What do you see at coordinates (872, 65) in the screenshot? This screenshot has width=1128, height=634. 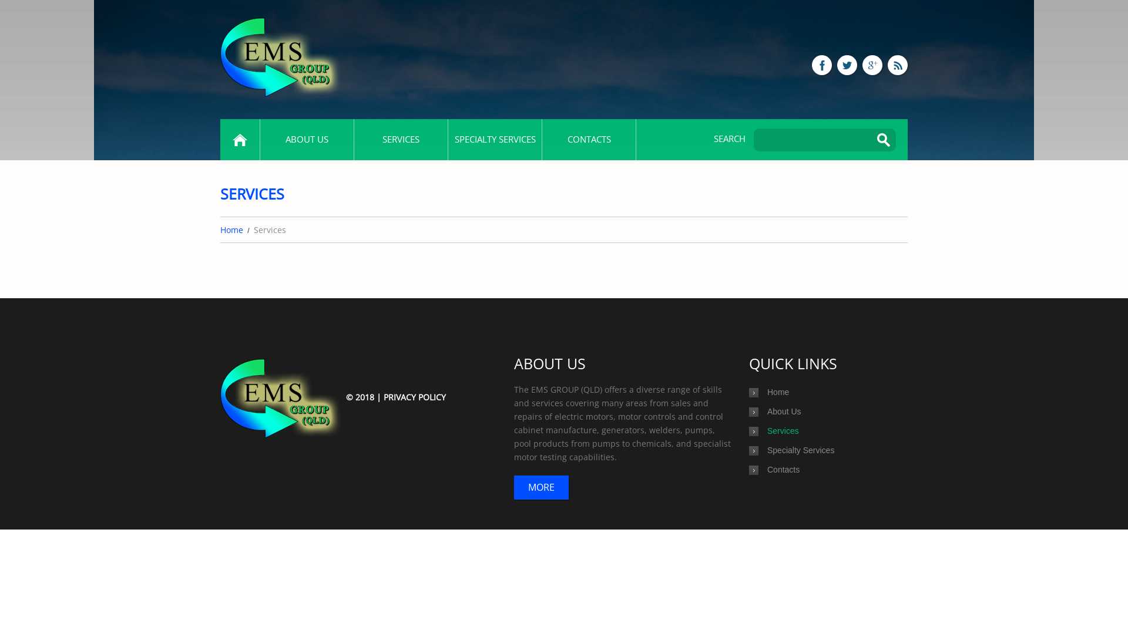 I see `google` at bounding box center [872, 65].